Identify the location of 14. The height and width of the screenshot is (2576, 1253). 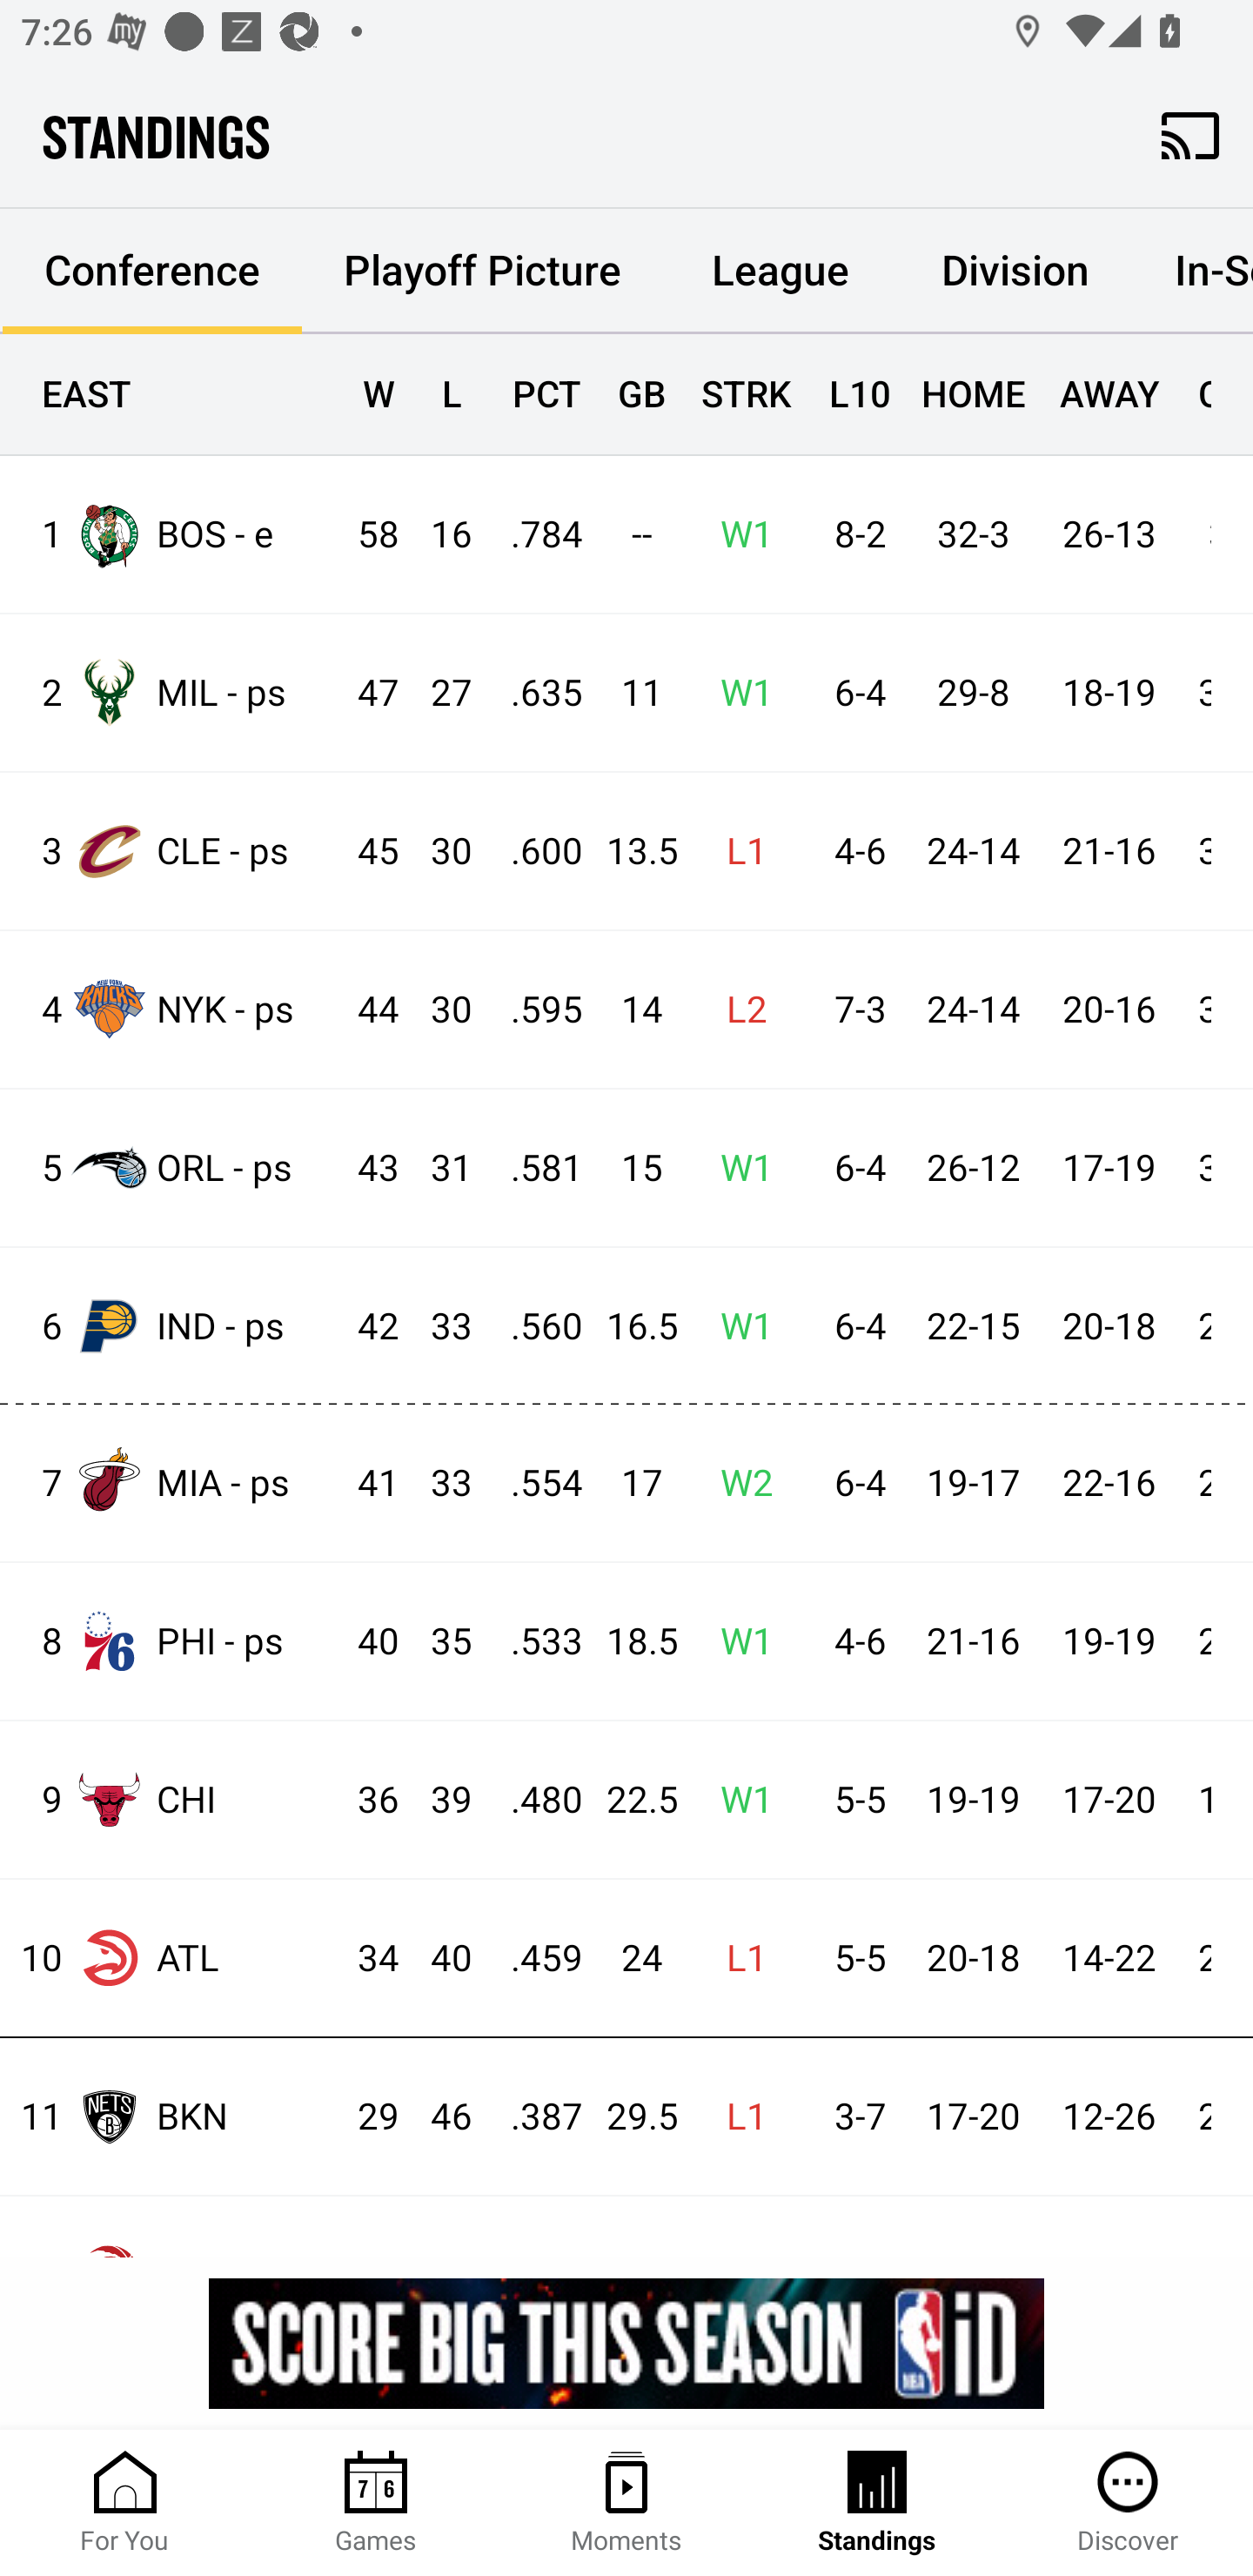
(628, 1011).